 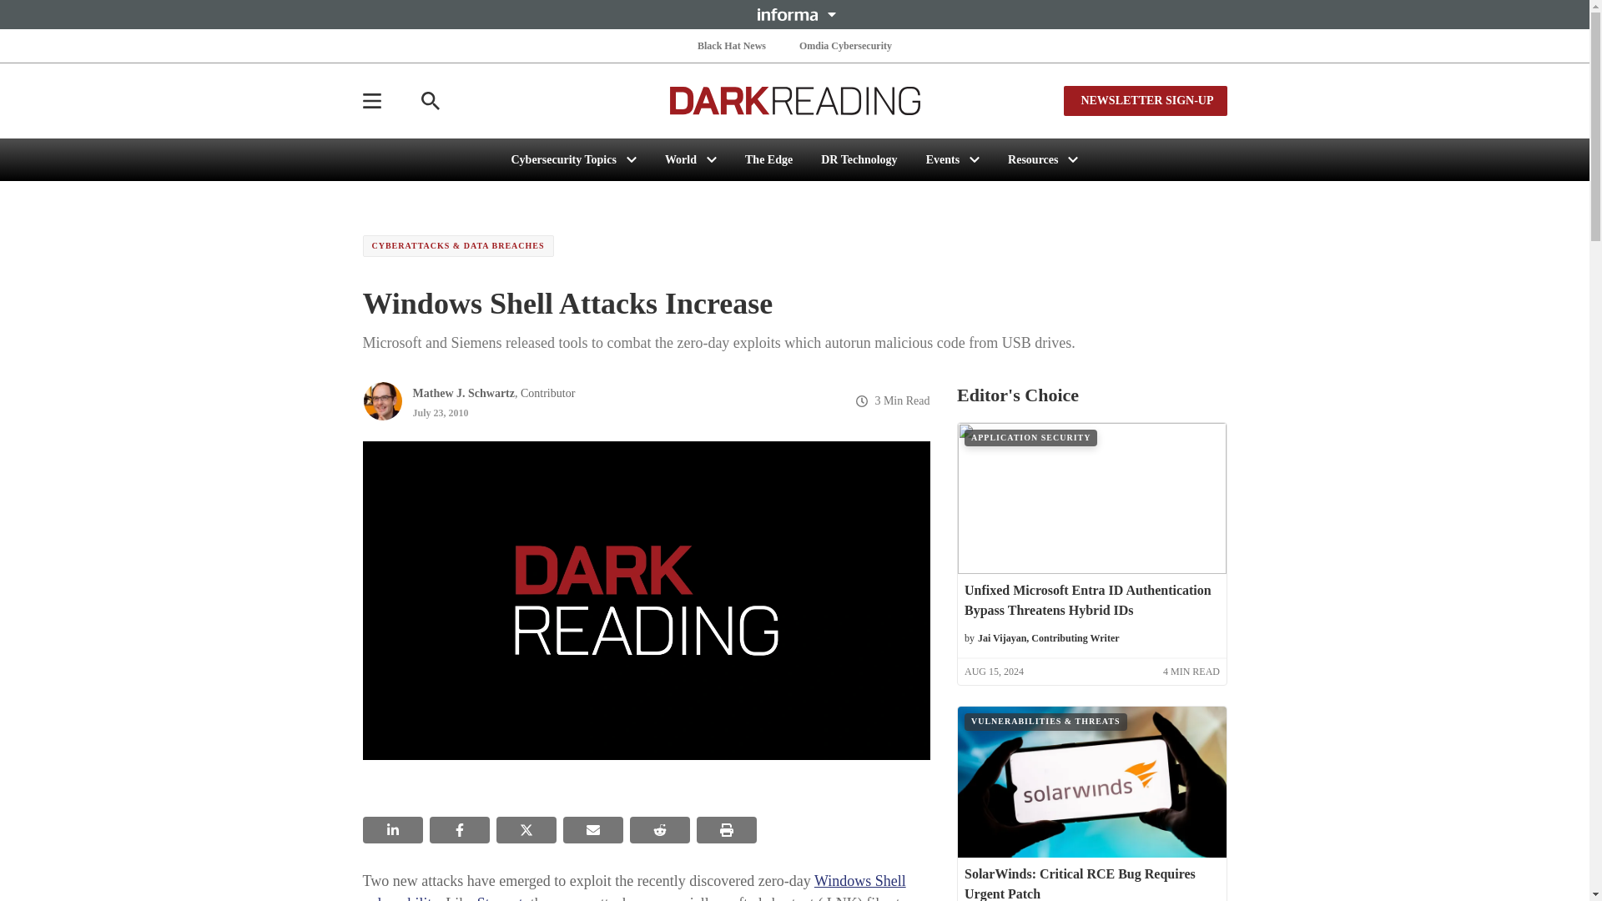 What do you see at coordinates (731, 45) in the screenshot?
I see `Black Hat News` at bounding box center [731, 45].